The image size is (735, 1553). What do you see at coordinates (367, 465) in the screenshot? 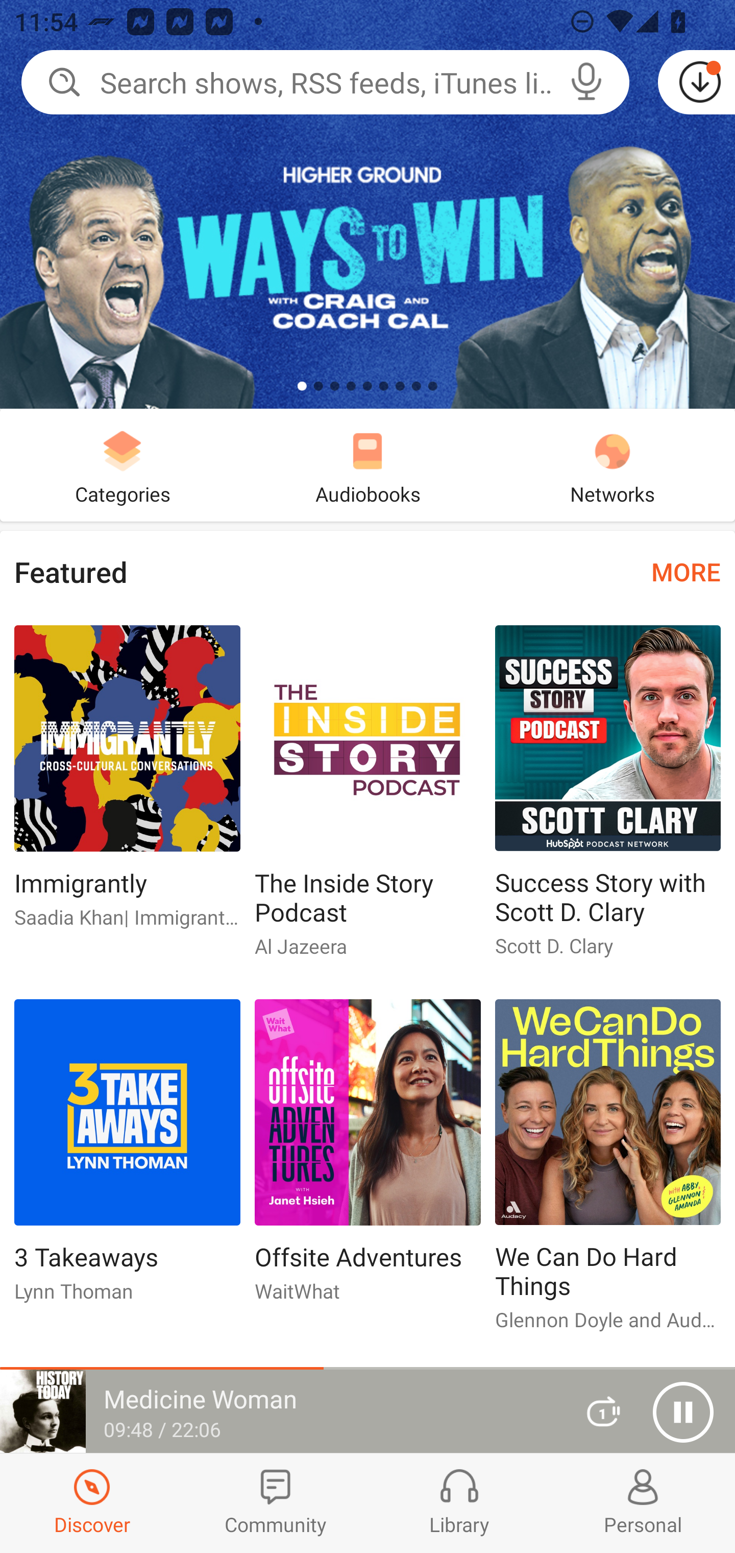
I see `Audiobooks` at bounding box center [367, 465].